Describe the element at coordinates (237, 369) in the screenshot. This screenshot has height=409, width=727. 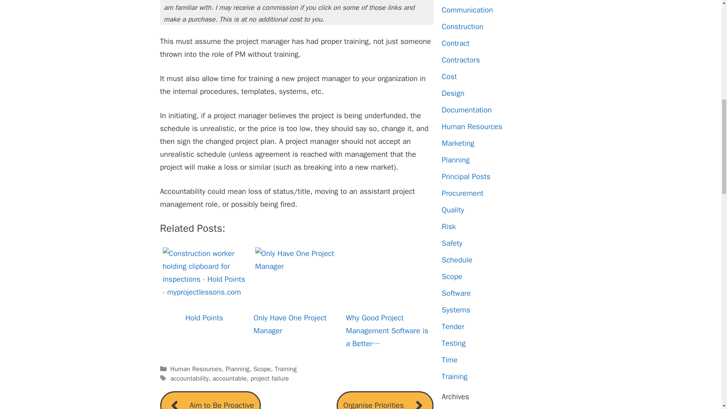
I see `Planning` at that location.